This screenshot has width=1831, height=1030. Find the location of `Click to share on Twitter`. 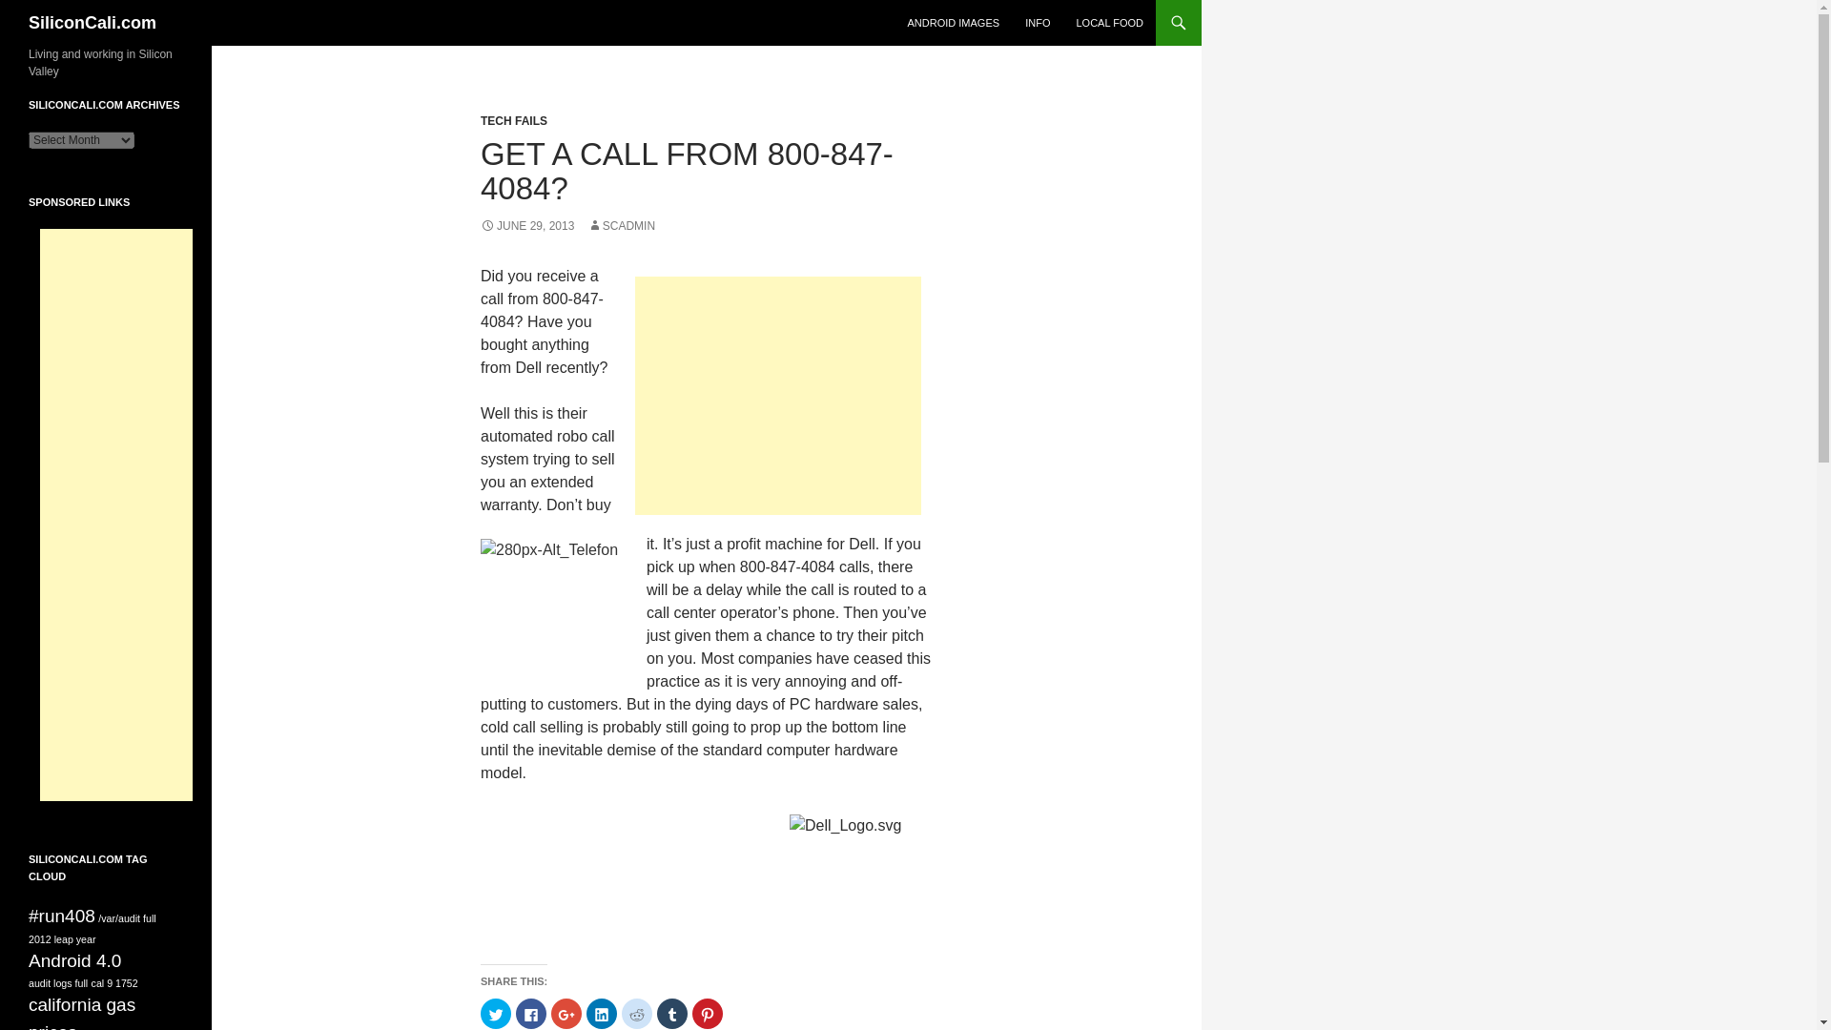

Click to share on Twitter is located at coordinates (495, 1013).